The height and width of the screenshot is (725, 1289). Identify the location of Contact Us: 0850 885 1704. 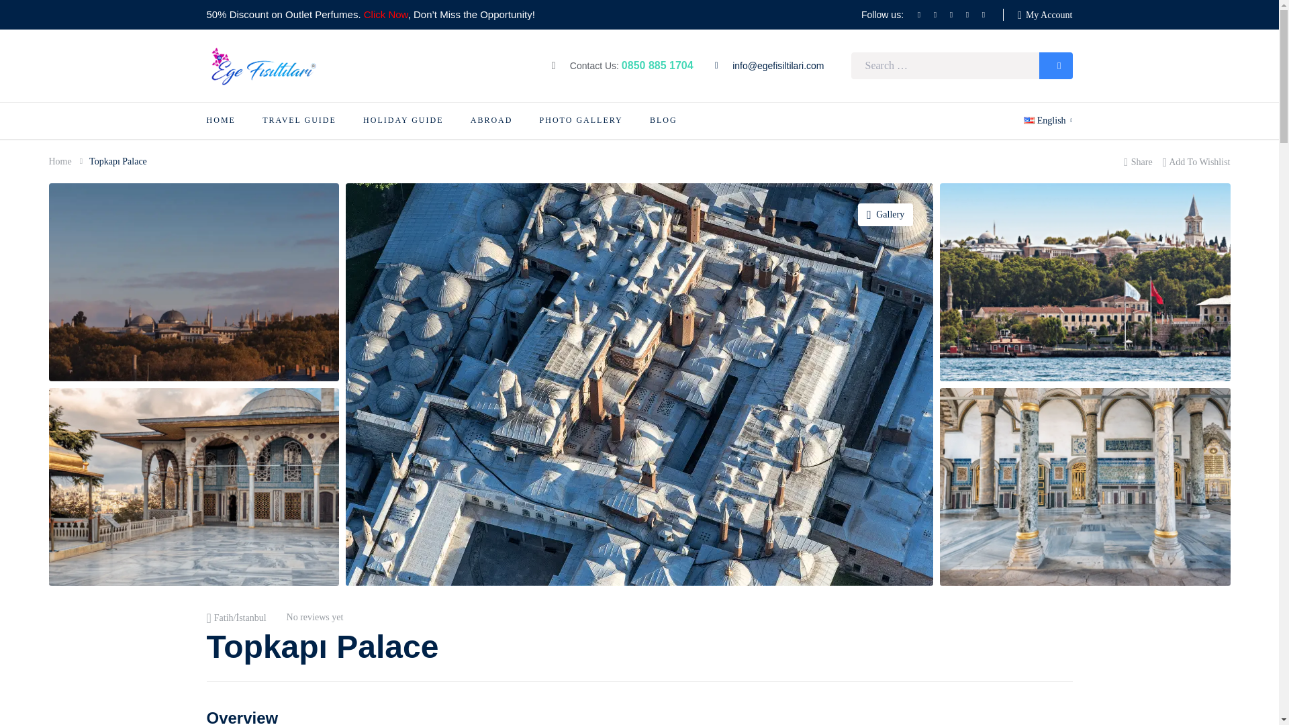
(622, 65).